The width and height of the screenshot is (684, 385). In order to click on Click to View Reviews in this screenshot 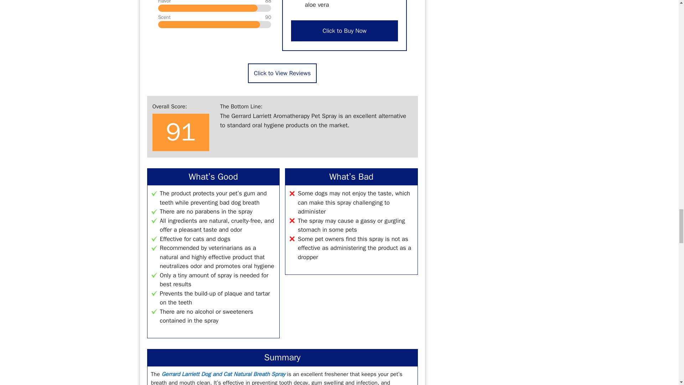, I will do `click(282, 73)`.